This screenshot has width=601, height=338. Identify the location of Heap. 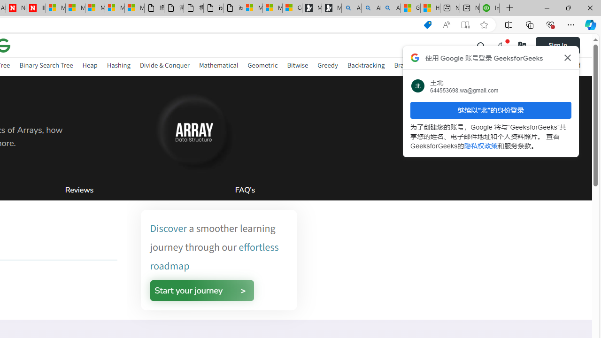
(90, 65).